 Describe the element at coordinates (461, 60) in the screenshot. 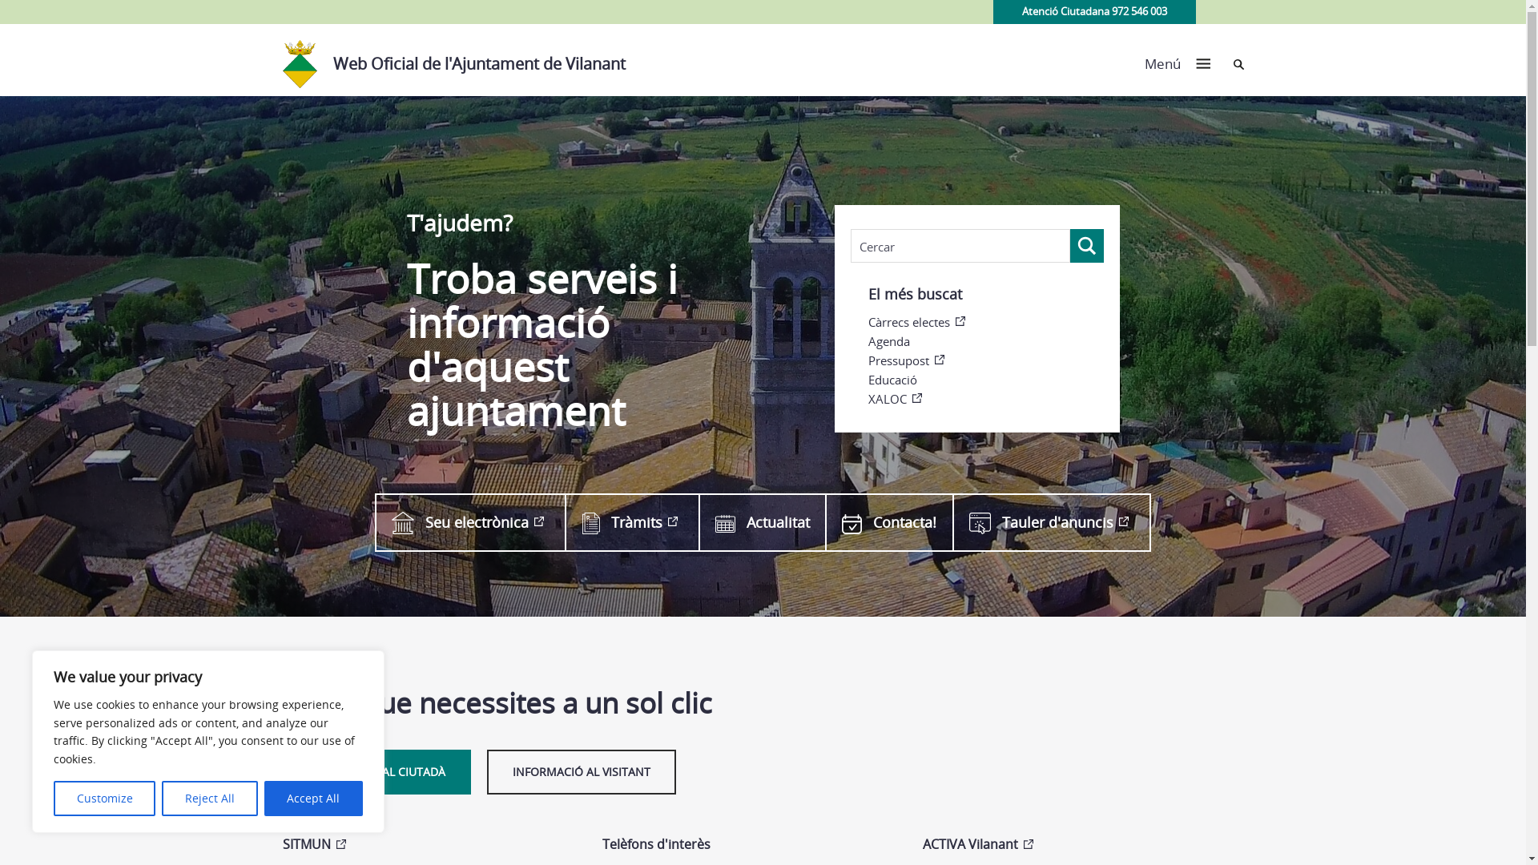

I see `Web Oficial de l'Ajuntament de Vilanant` at that location.